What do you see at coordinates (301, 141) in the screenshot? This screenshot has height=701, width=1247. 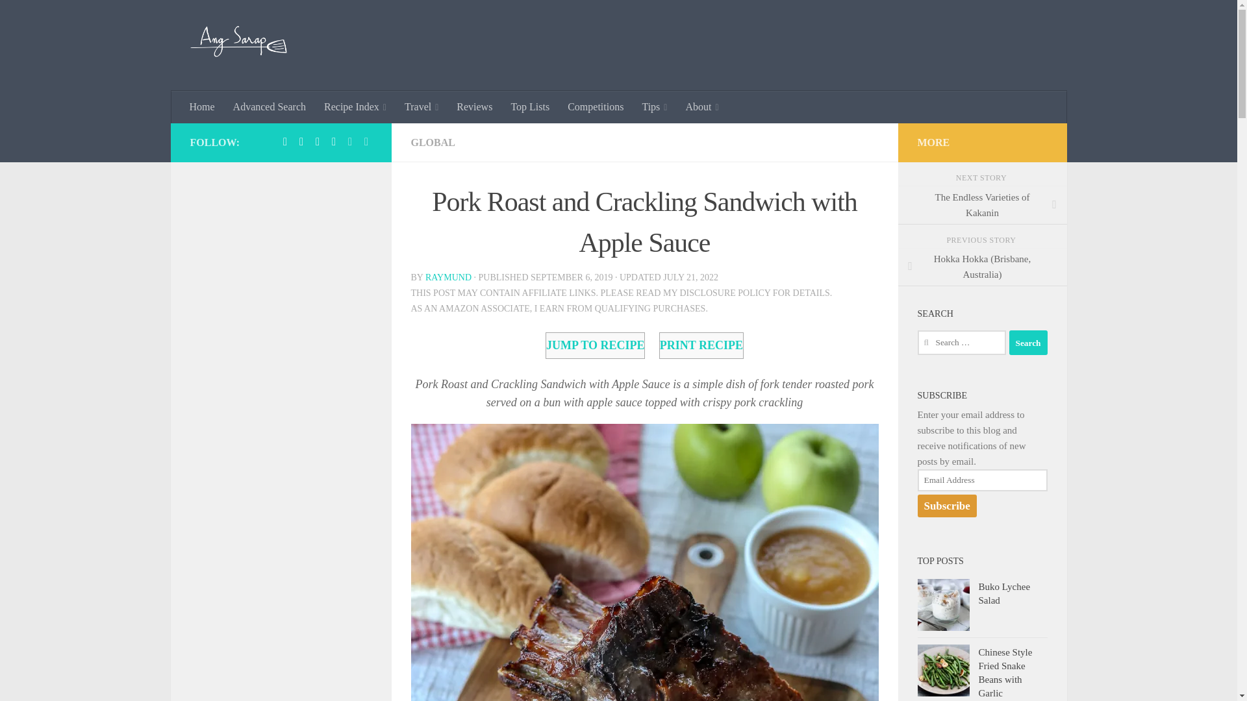 I see `Pinterest` at bounding box center [301, 141].